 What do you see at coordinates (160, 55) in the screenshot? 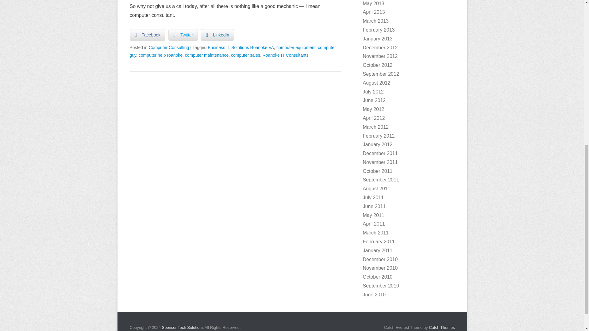
I see `computer help roanoke` at bounding box center [160, 55].